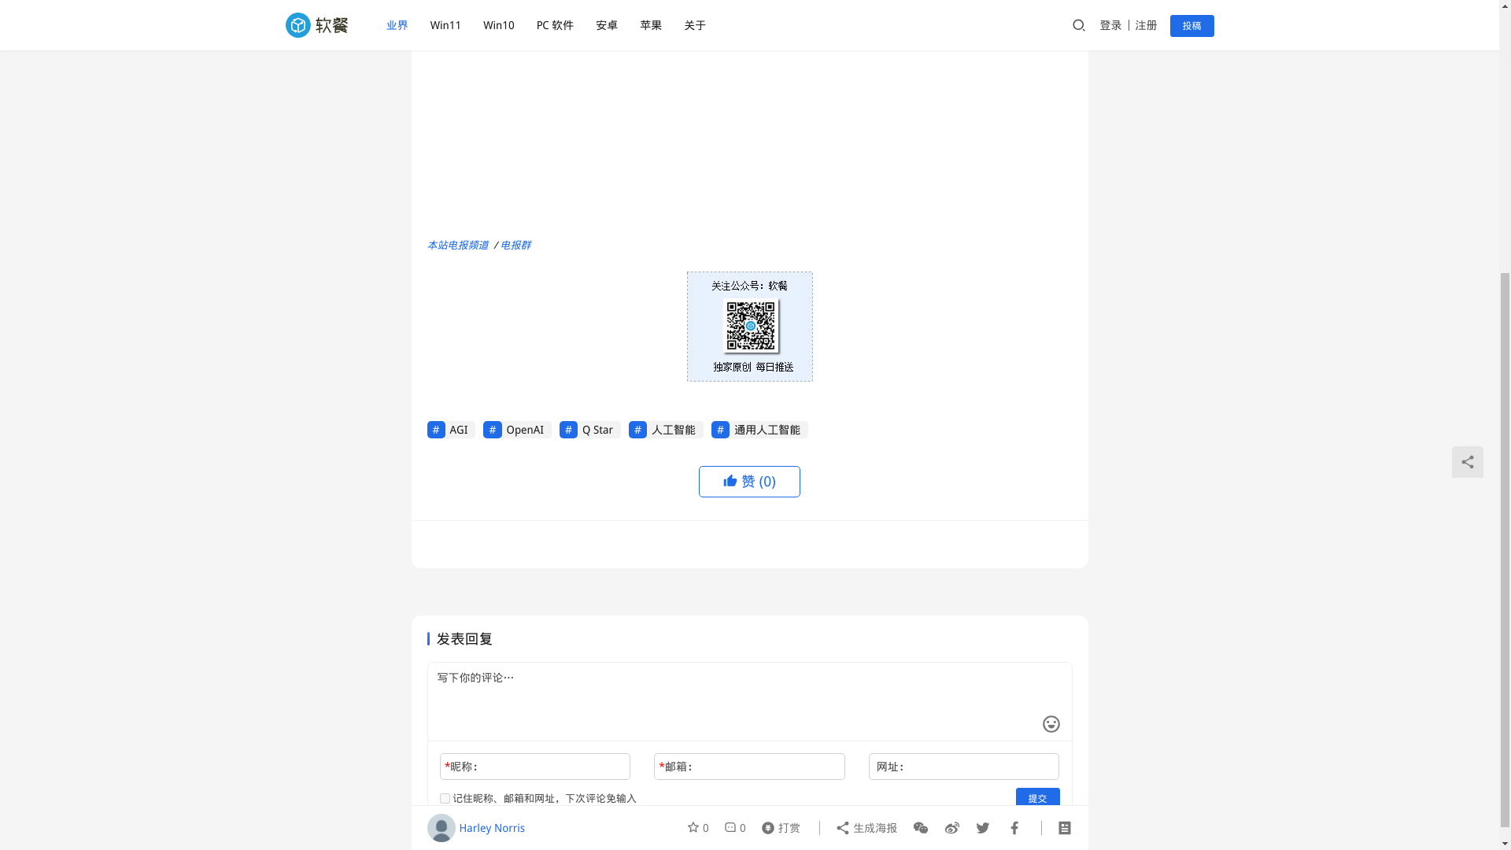 This screenshot has width=1511, height=850. Describe the element at coordinates (590, 430) in the screenshot. I see `Q Star` at that location.